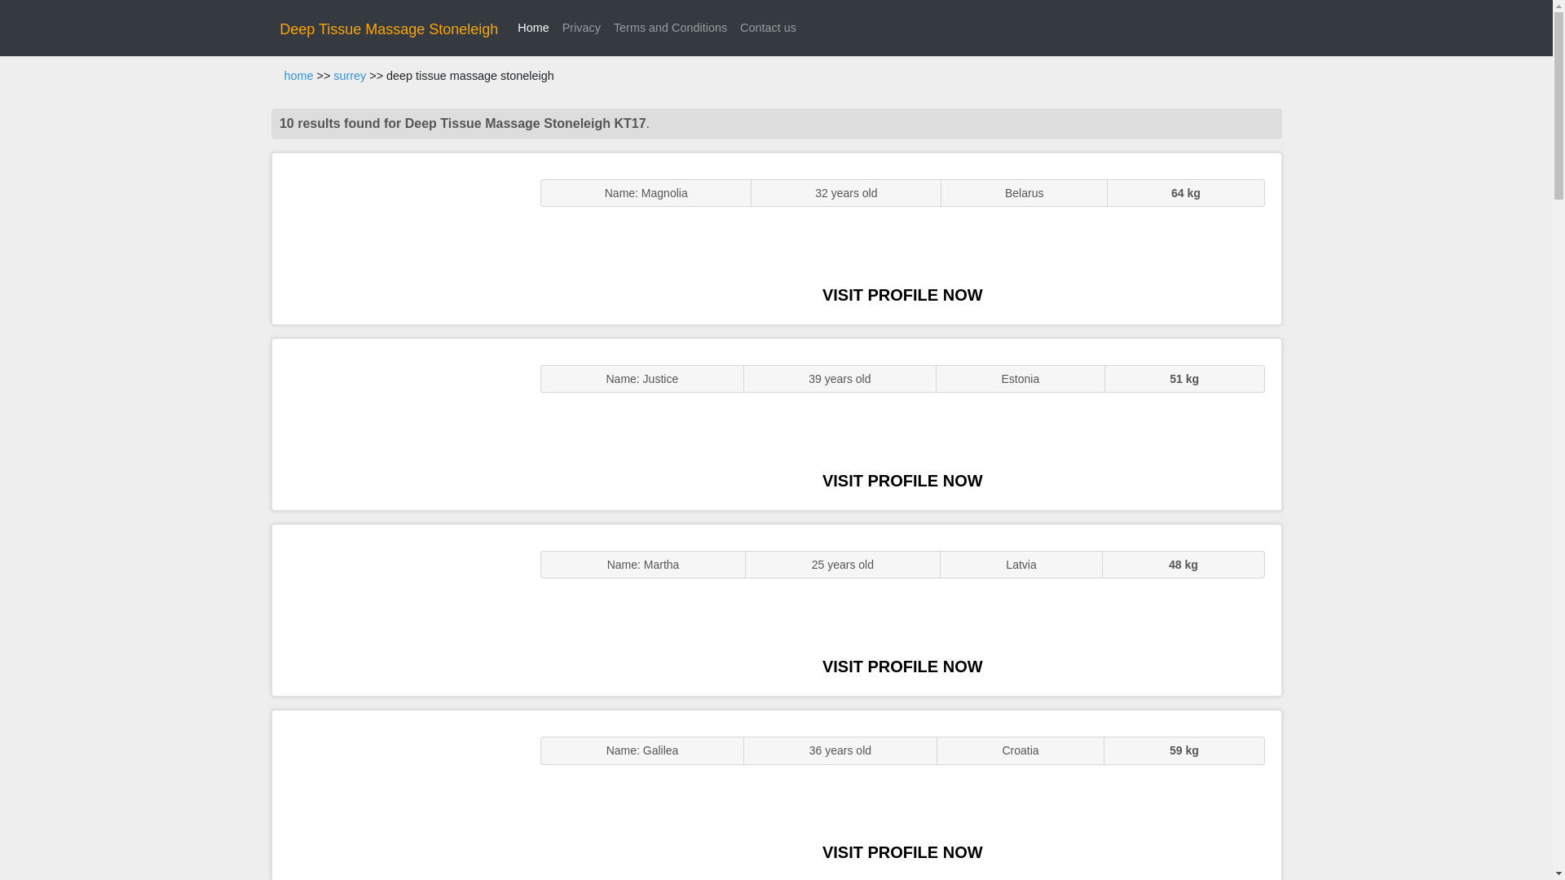  Describe the element at coordinates (902, 667) in the screenshot. I see `VISIT PROFILE NOW` at that location.